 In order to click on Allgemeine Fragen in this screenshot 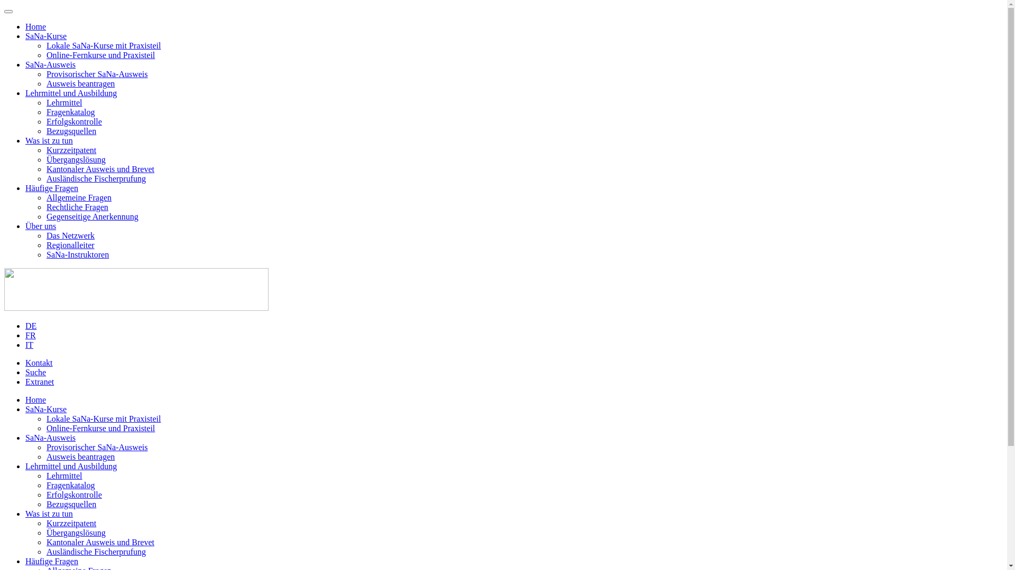, I will do `click(79, 197)`.